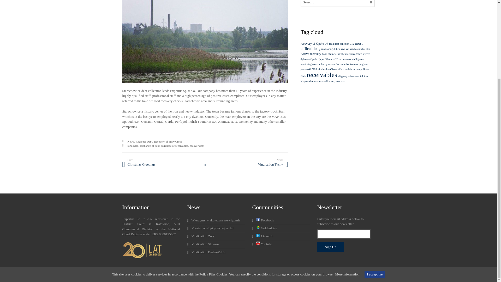  What do you see at coordinates (332, 46) in the screenshot?
I see `3 topics` at bounding box center [332, 46].